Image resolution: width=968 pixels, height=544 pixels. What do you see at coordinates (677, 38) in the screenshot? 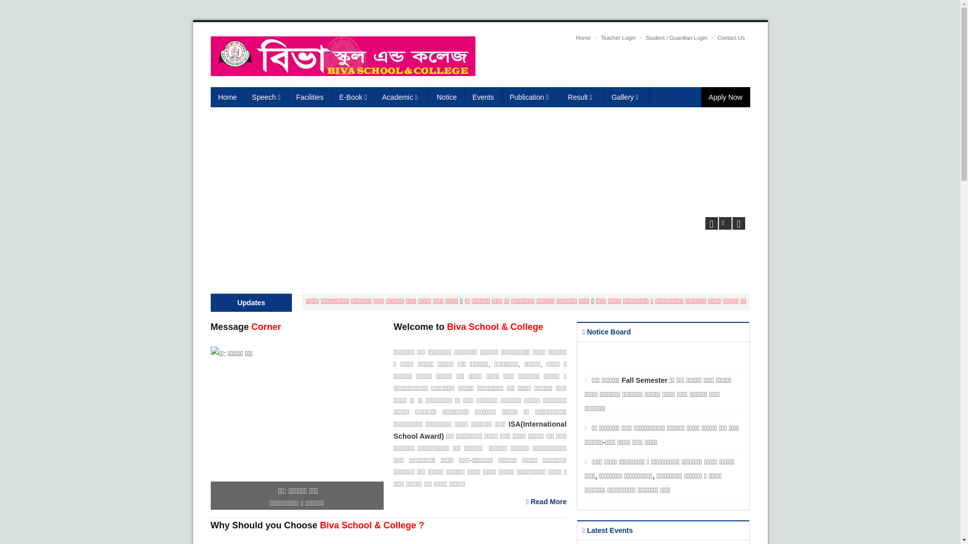
I see `Student / Guardian Login` at bounding box center [677, 38].